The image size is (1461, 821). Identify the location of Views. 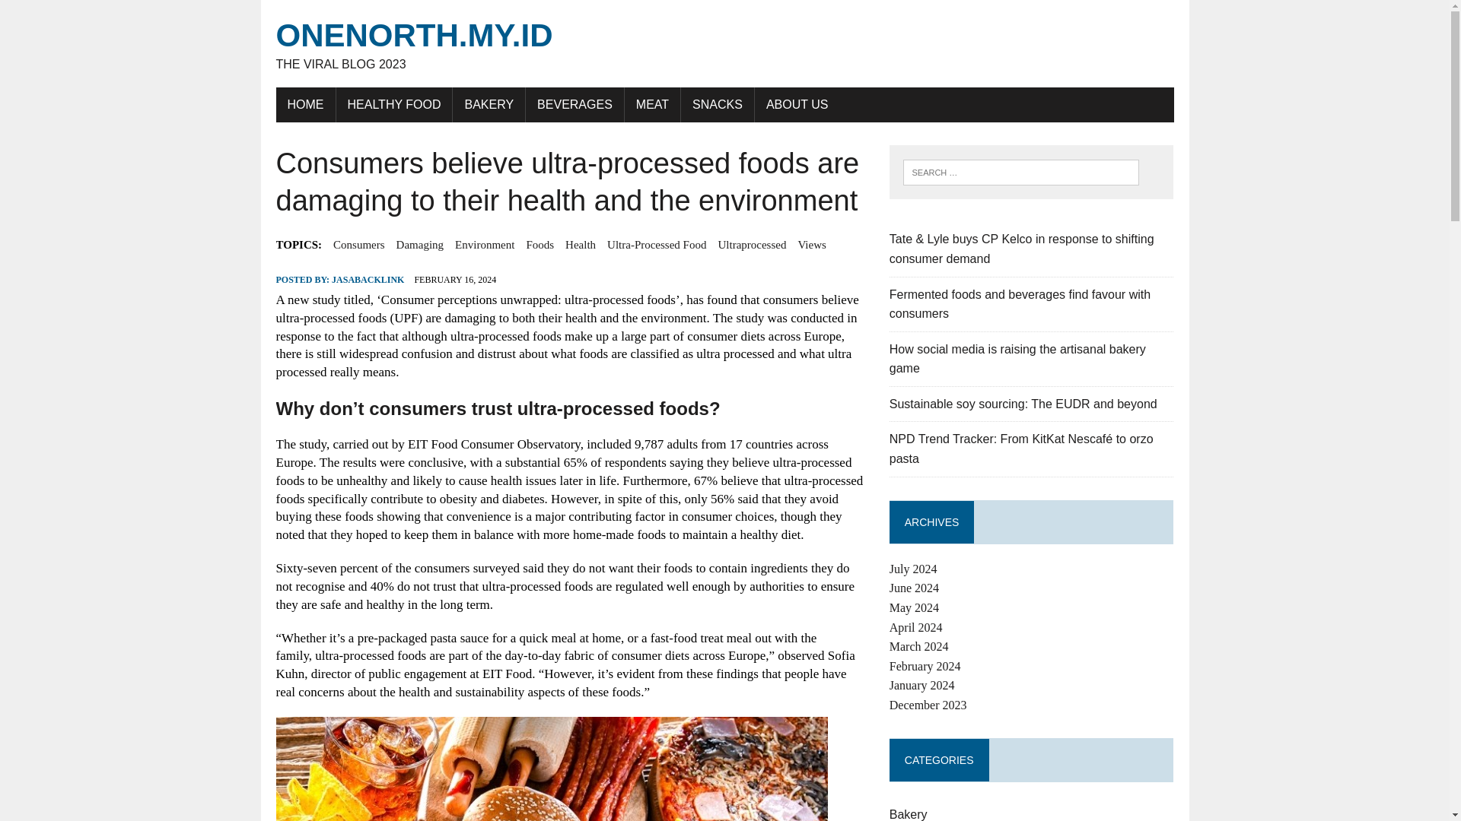
(811, 244).